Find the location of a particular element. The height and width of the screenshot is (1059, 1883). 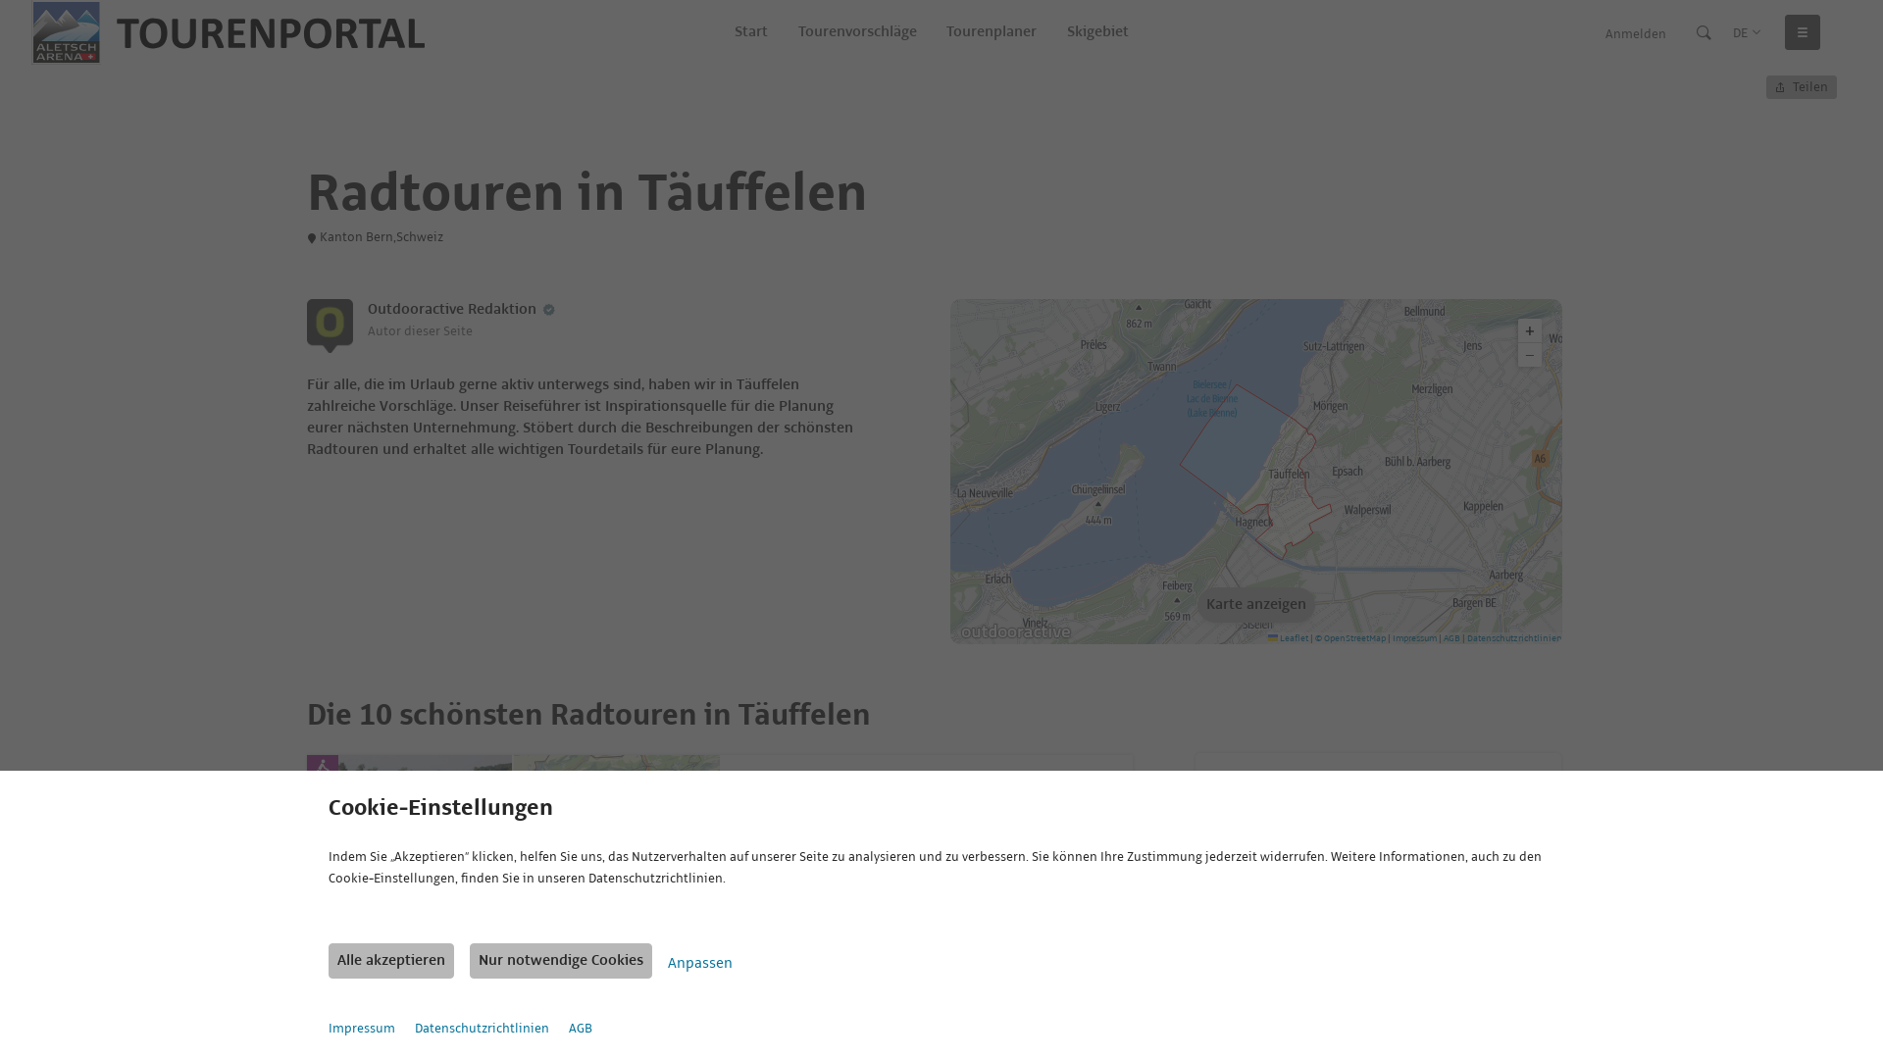

Impressum is located at coordinates (362, 1029).